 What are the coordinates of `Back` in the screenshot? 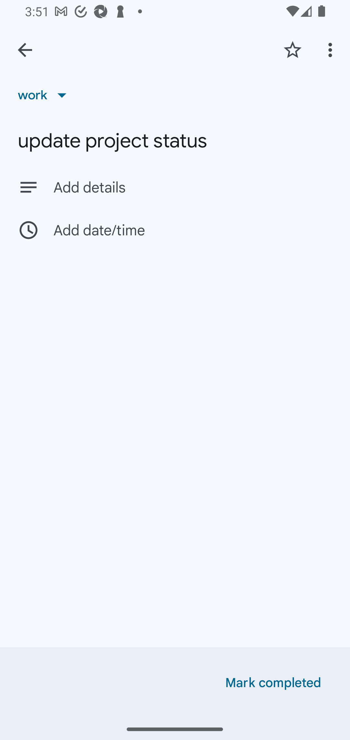 It's located at (25, 50).